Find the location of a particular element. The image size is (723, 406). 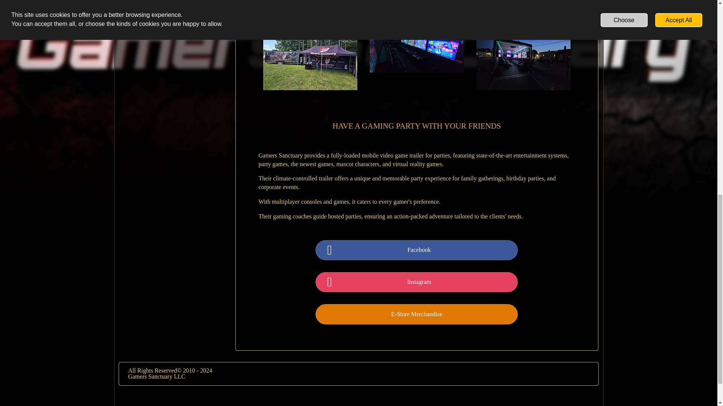

Instagram is located at coordinates (419, 282).